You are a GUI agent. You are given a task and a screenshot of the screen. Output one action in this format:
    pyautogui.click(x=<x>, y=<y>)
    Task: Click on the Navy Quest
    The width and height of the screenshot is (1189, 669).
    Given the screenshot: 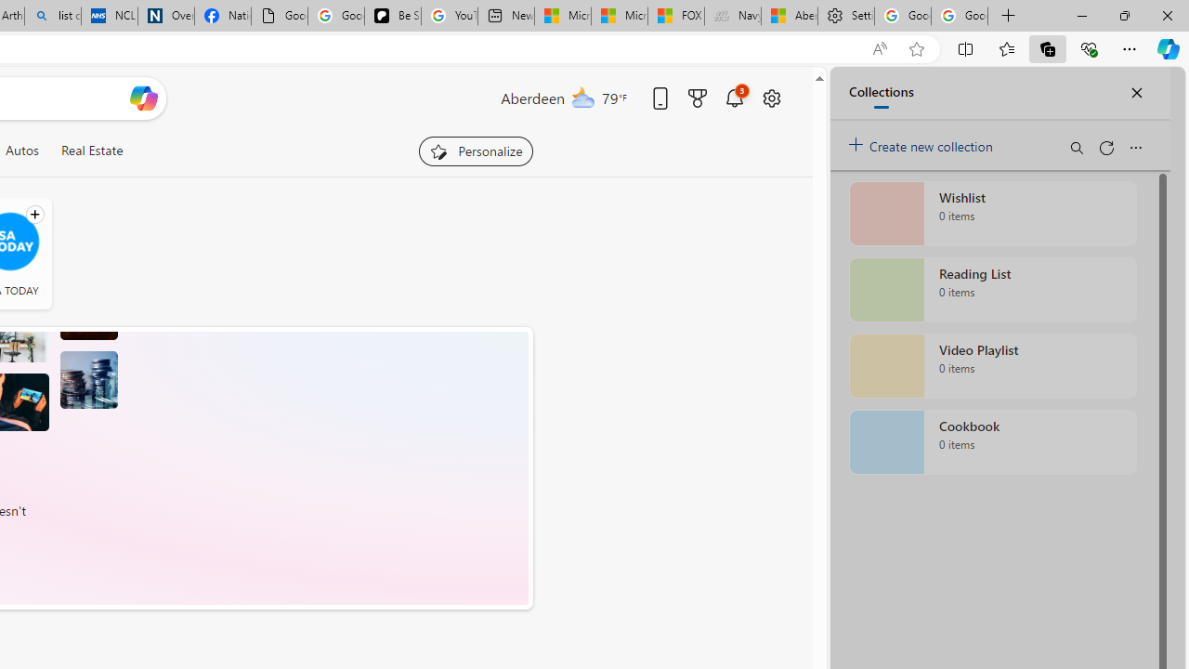 What is the action you would take?
    pyautogui.click(x=733, y=17)
    